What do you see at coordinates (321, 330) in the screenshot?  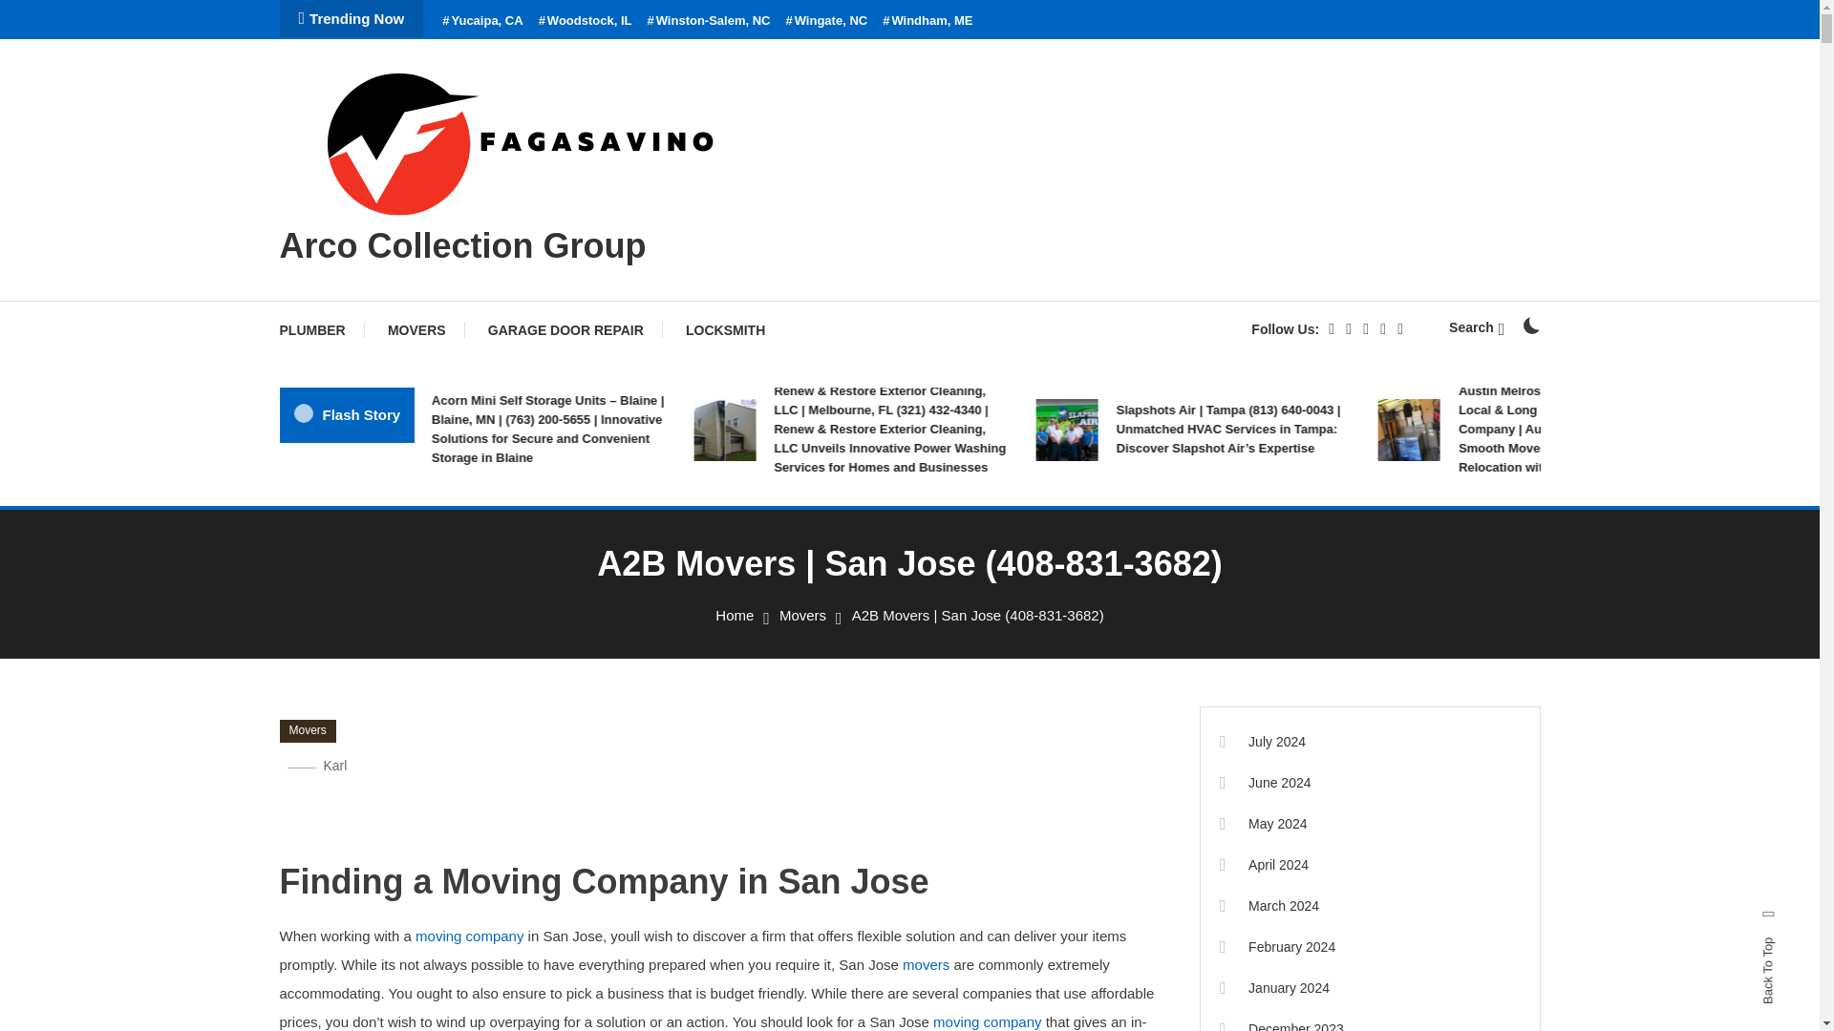 I see `PLUMBER` at bounding box center [321, 330].